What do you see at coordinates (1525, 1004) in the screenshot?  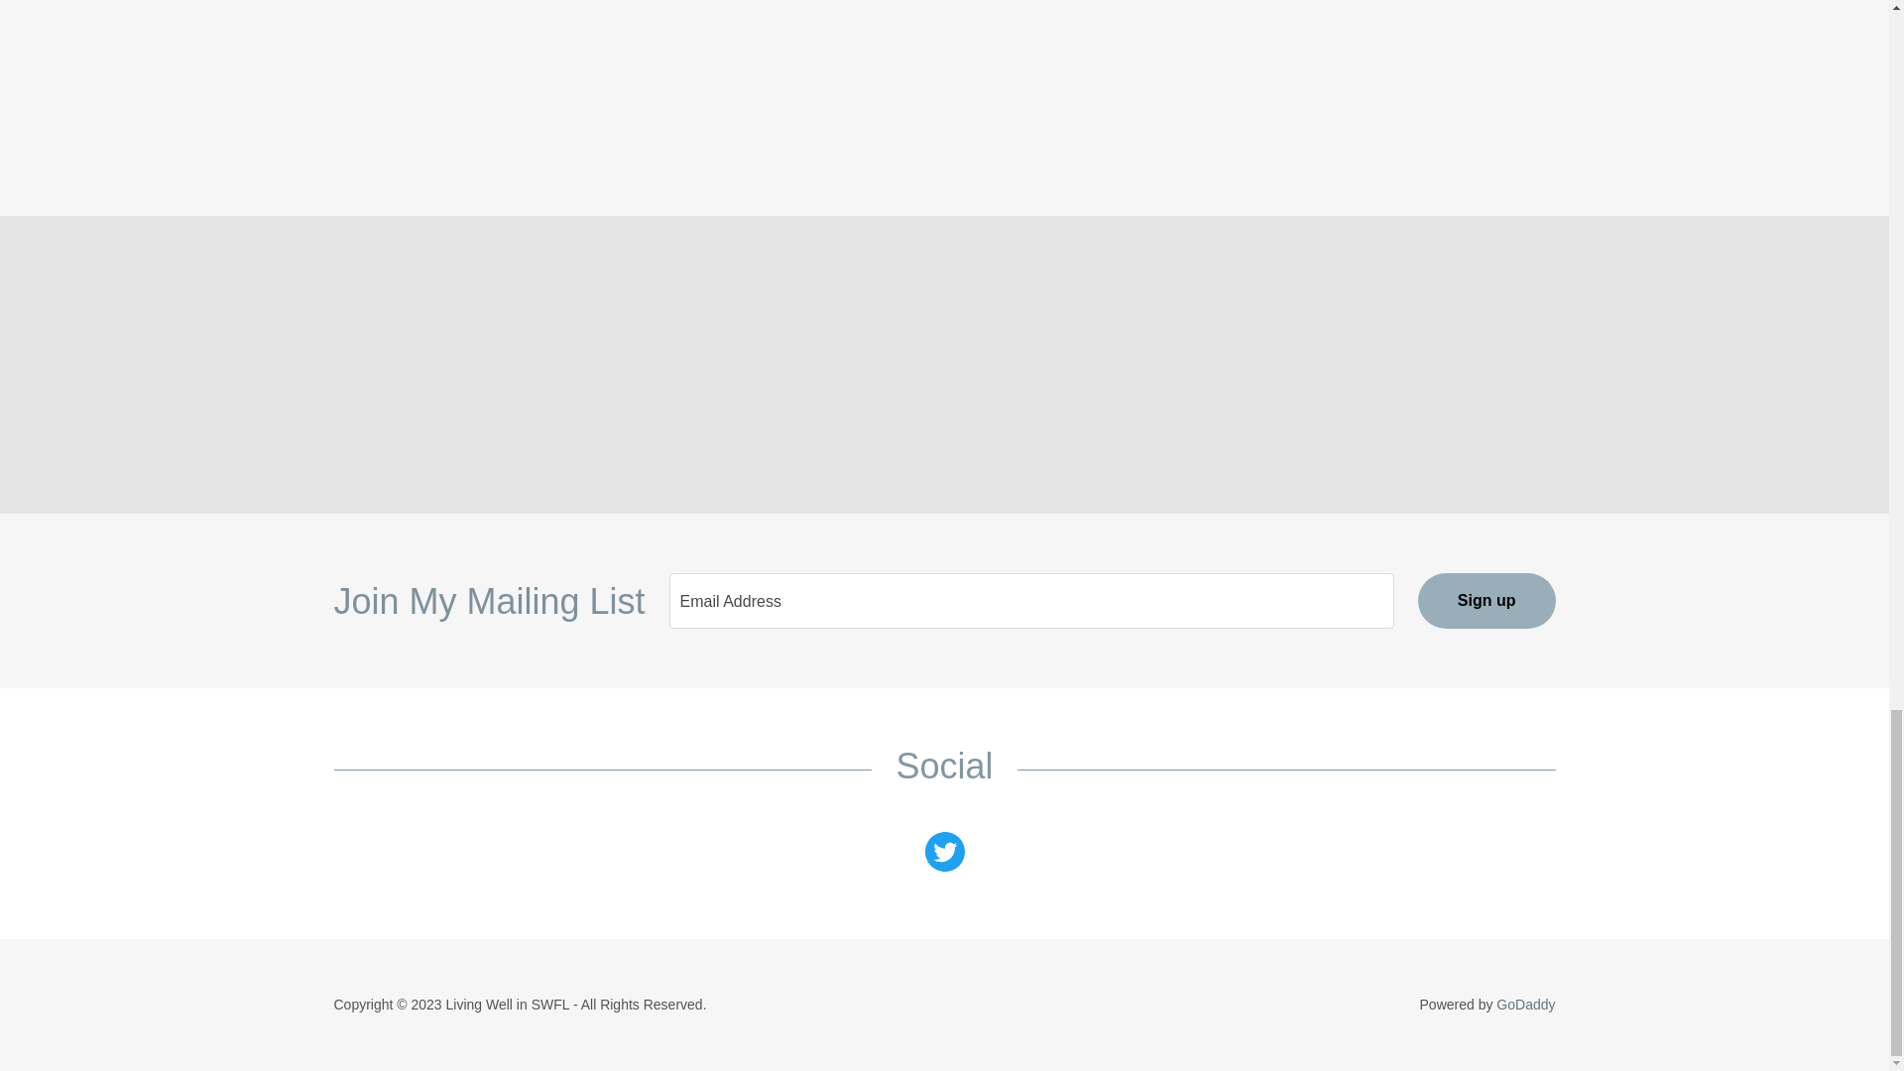 I see `GoDaddy` at bounding box center [1525, 1004].